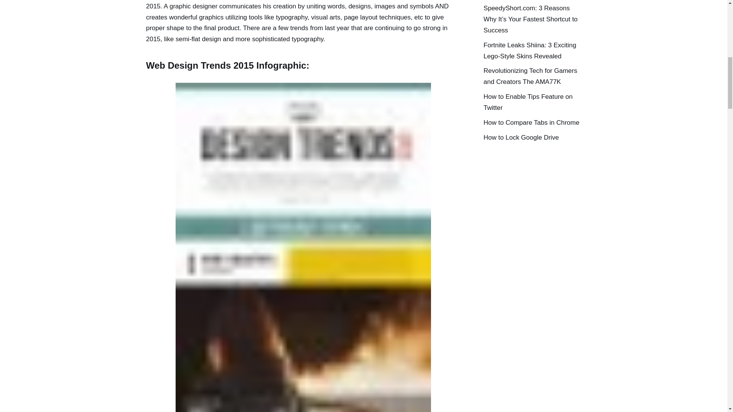 Image resolution: width=733 pixels, height=412 pixels. Describe the element at coordinates (528, 102) in the screenshot. I see `How to Enable Tips Feature on Twitter` at that location.